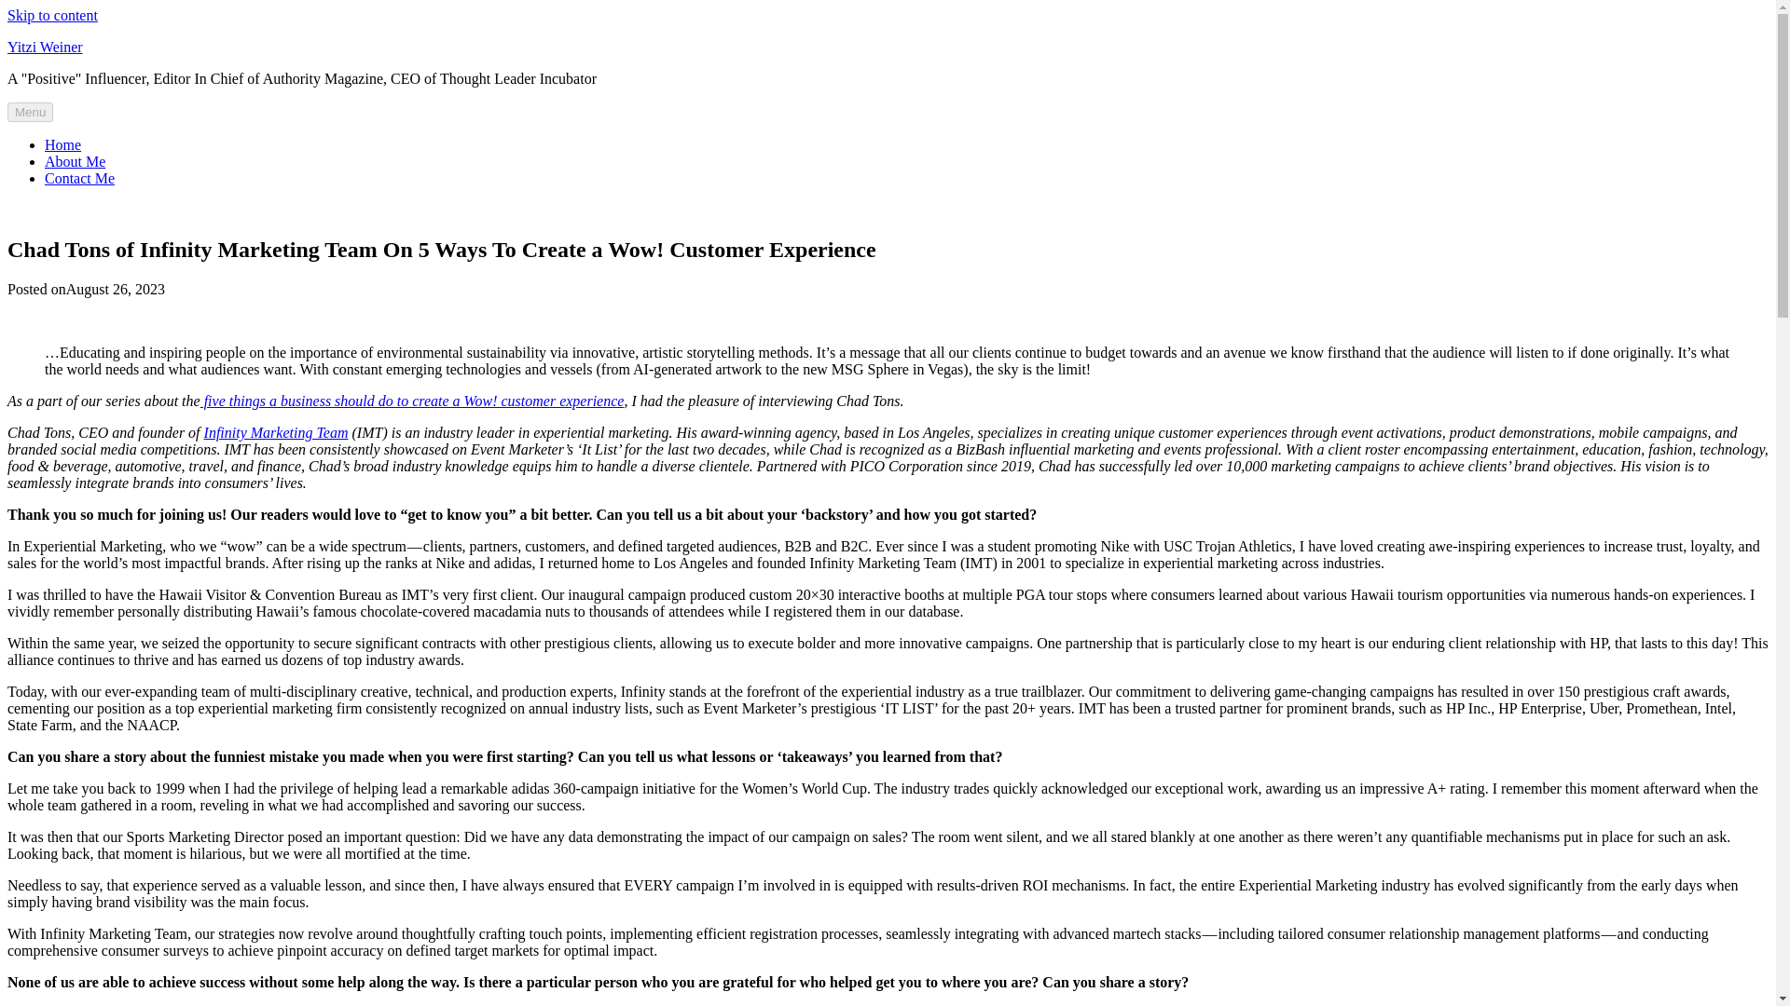  What do you see at coordinates (75, 162) in the screenshot?
I see `About Me` at bounding box center [75, 162].